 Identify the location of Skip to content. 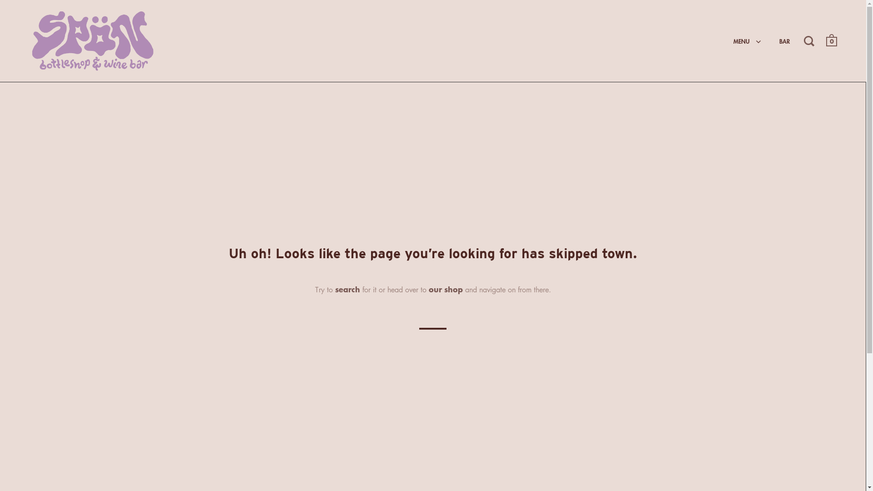
(0, 82).